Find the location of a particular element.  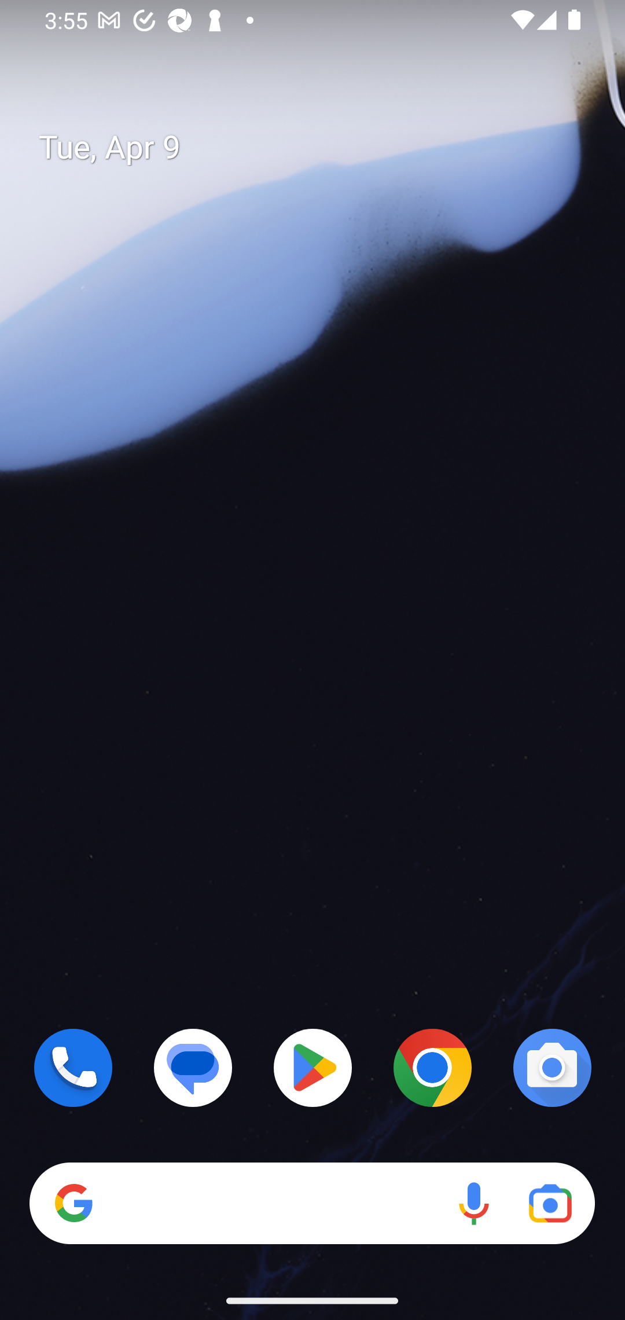

Play Store is located at coordinates (312, 1068).